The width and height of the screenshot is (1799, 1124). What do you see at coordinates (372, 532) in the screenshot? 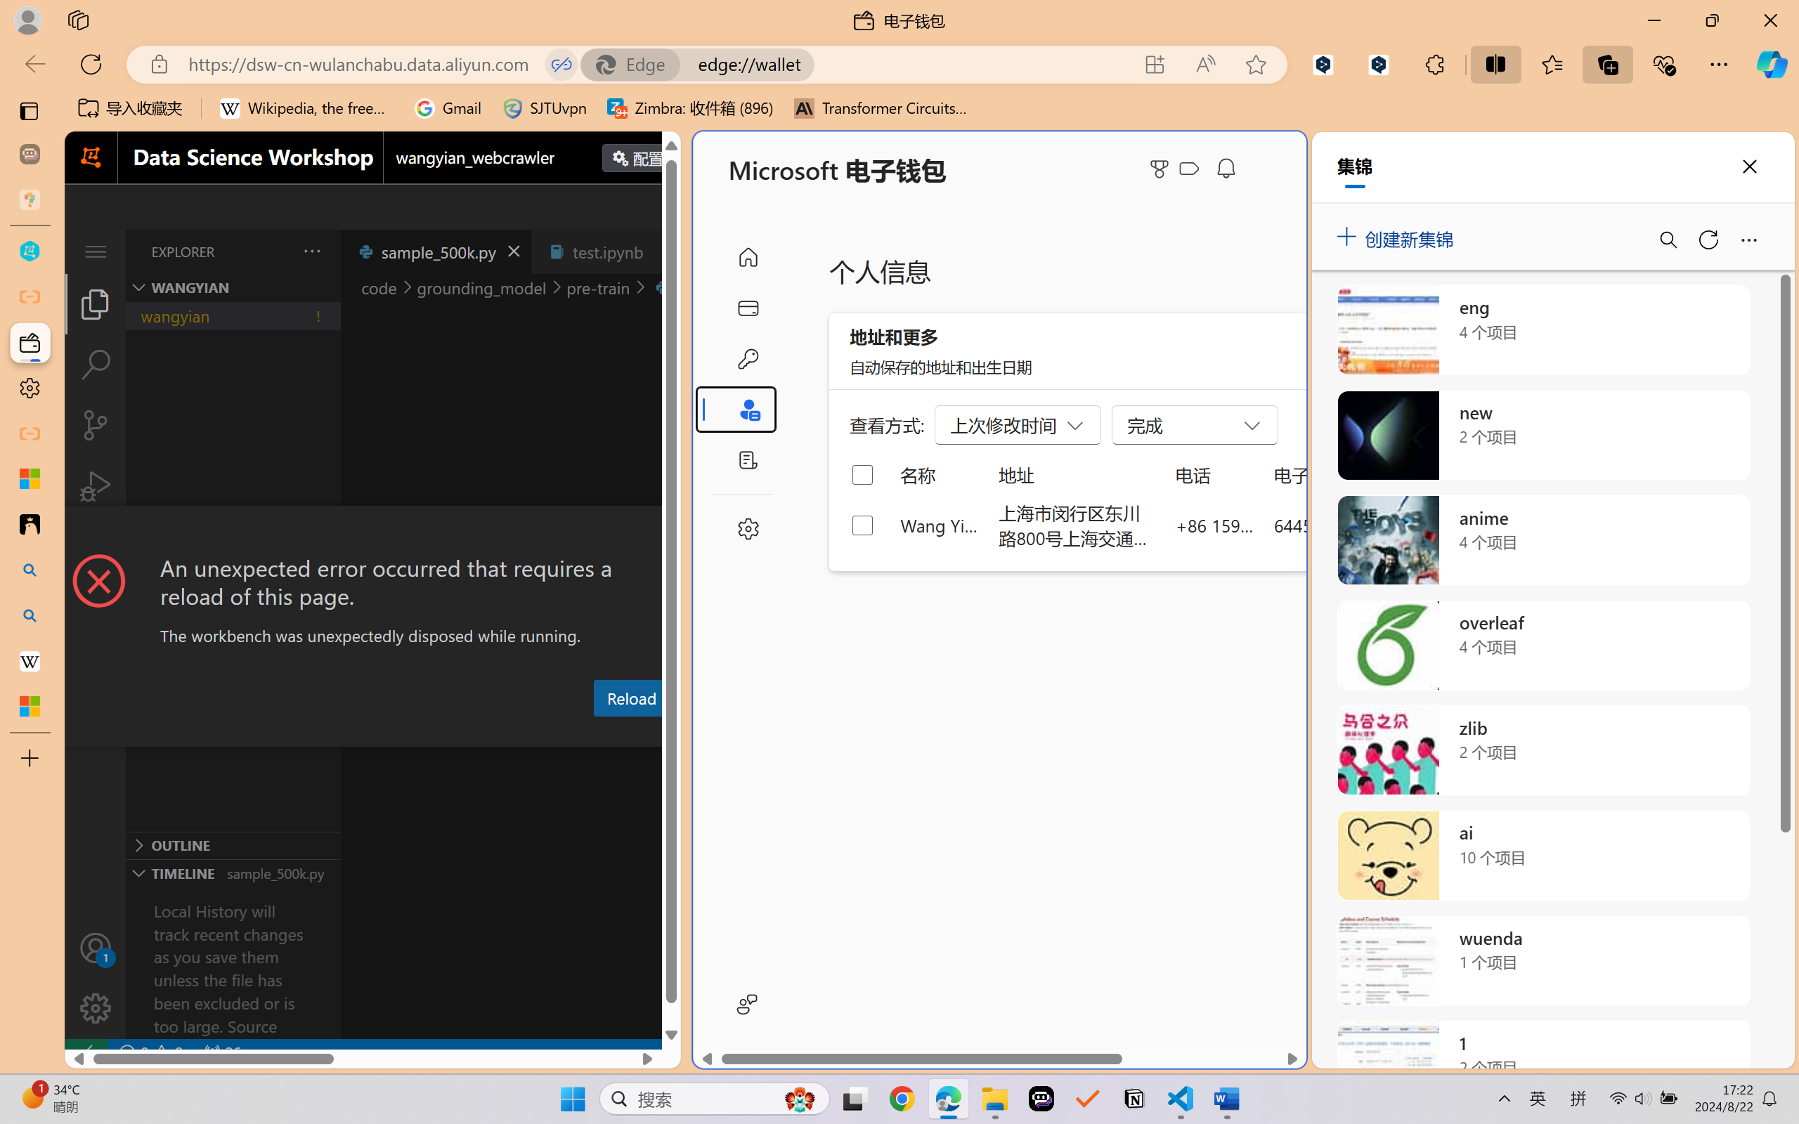
I see `Class: actions-container` at bounding box center [372, 532].